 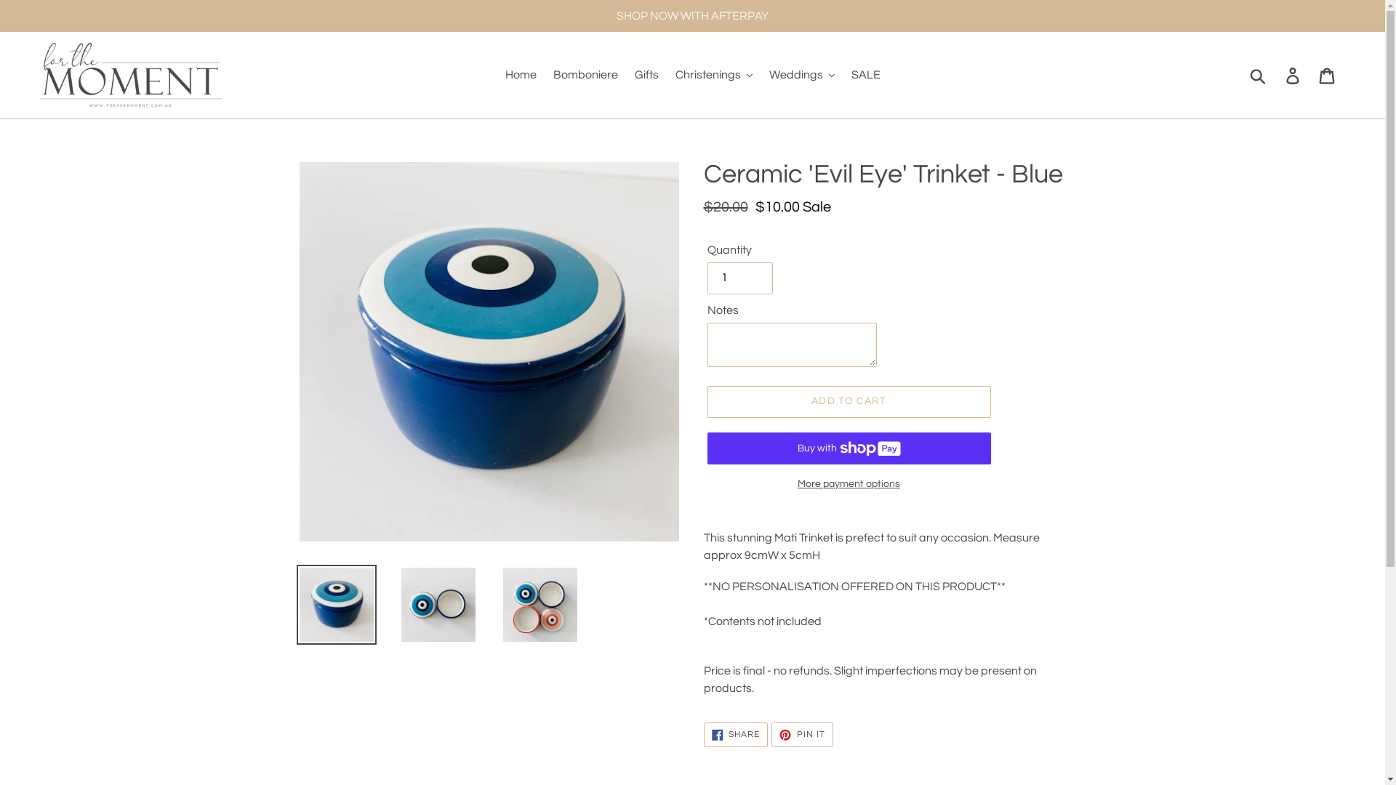 What do you see at coordinates (803, 735) in the screenshot?
I see `PIN IT
PIN ON PINTEREST` at bounding box center [803, 735].